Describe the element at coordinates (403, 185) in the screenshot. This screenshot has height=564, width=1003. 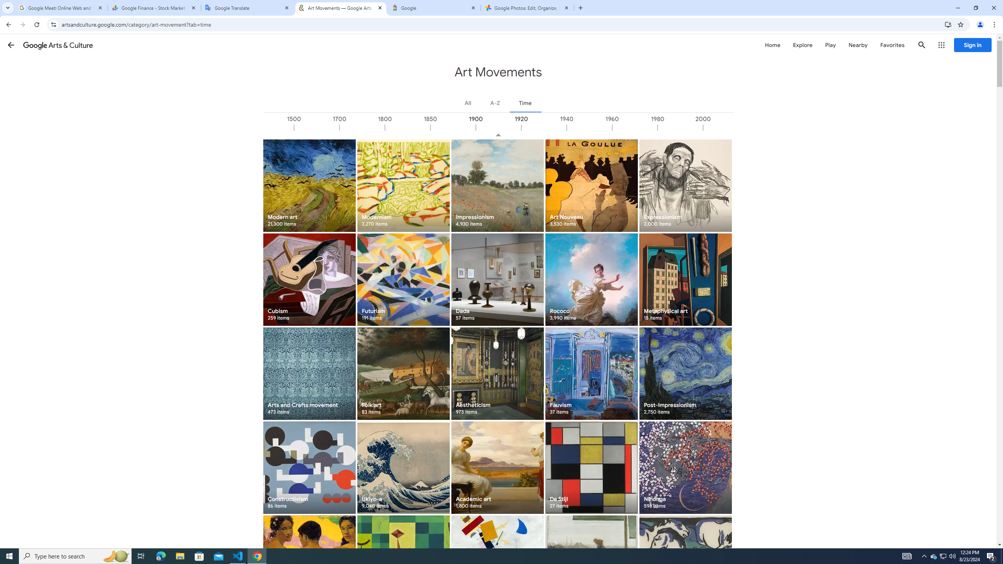
I see `Modernism 2,270 items` at that location.